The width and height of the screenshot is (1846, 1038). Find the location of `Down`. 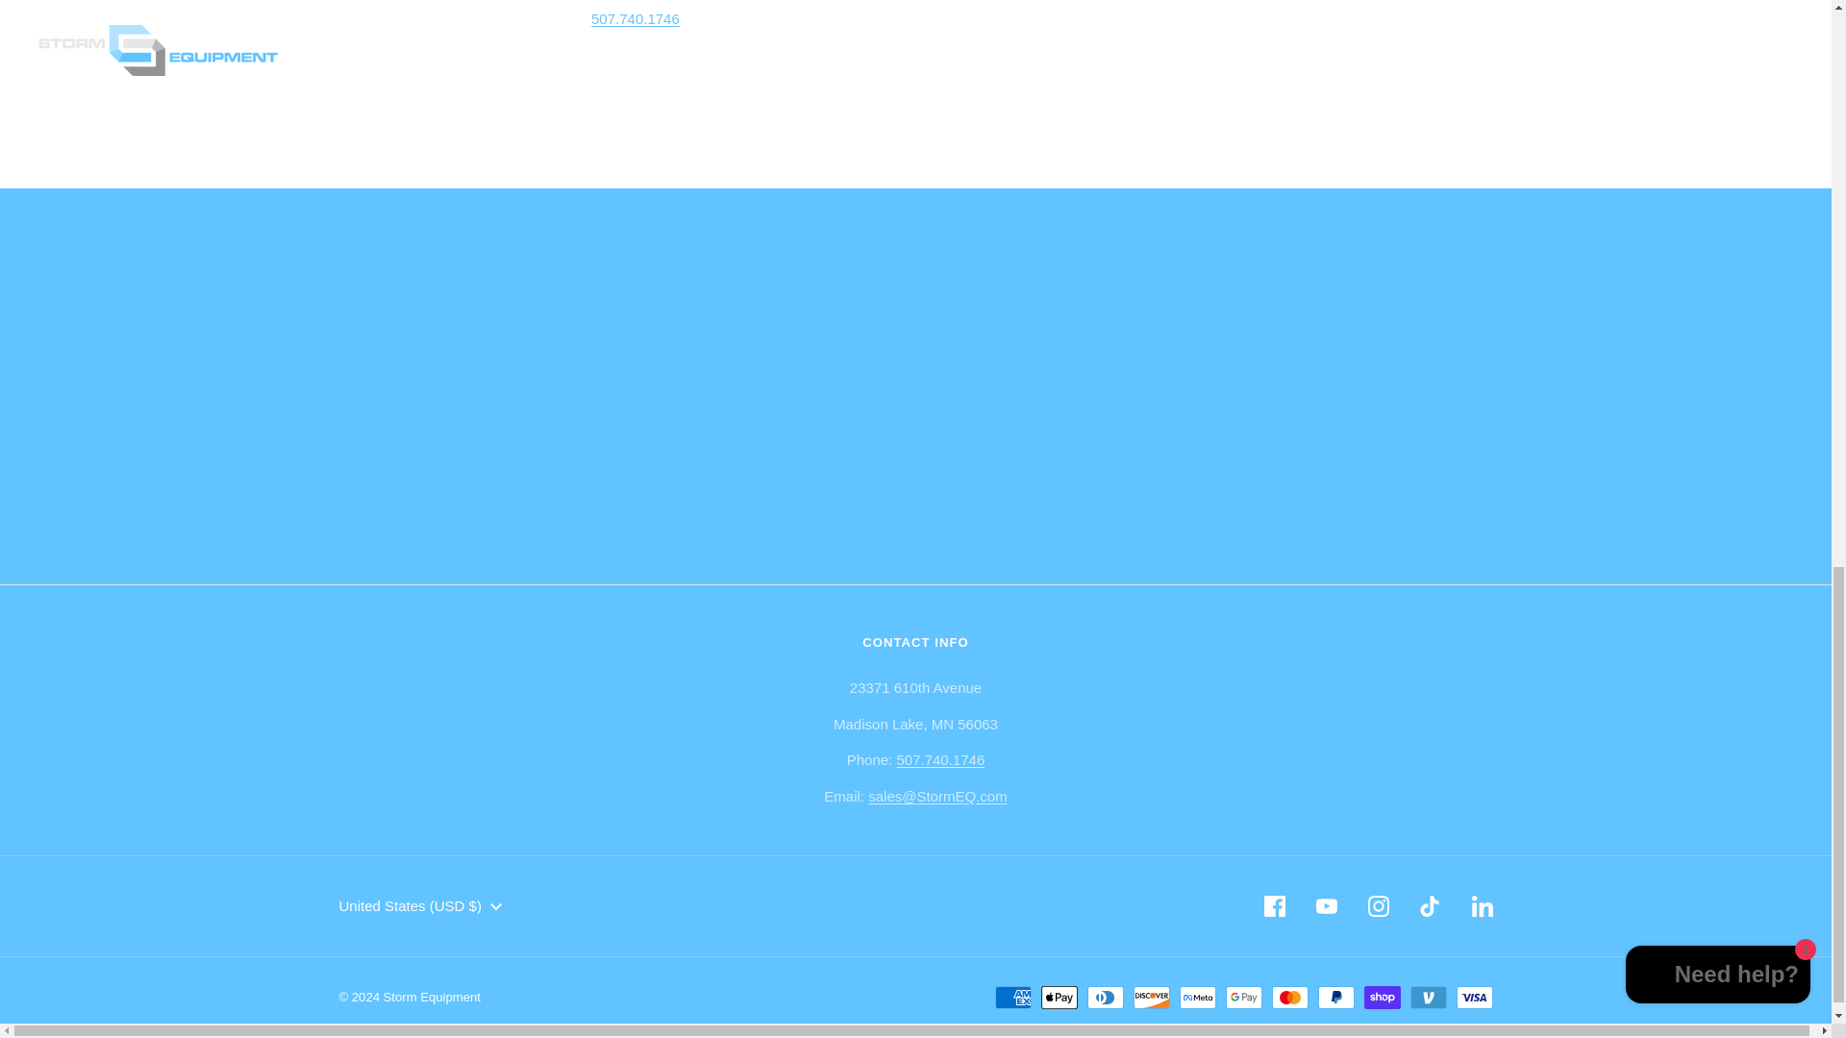

Down is located at coordinates (496, 907).